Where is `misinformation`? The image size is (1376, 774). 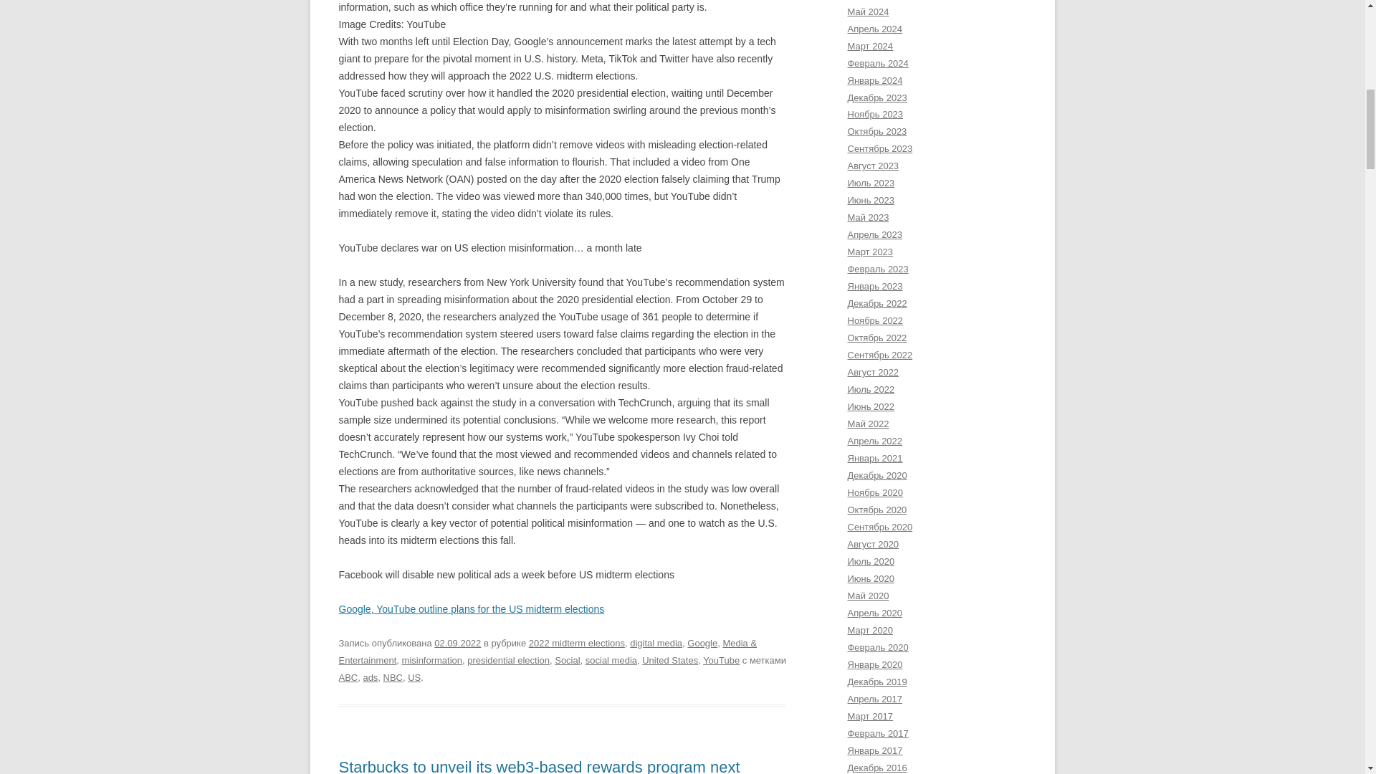 misinformation is located at coordinates (431, 659).